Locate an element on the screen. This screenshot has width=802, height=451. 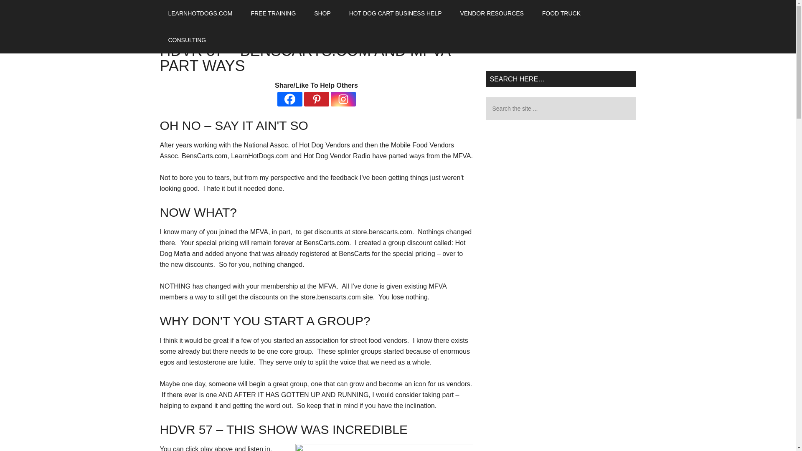
FREE TRAINING is located at coordinates (273, 13).